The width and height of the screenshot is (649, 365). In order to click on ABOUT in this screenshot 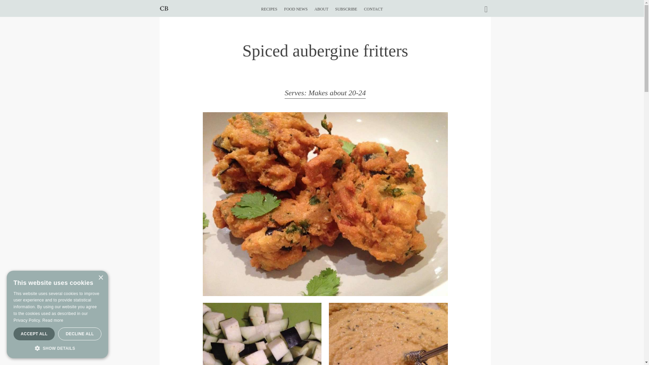, I will do `click(321, 6)`.